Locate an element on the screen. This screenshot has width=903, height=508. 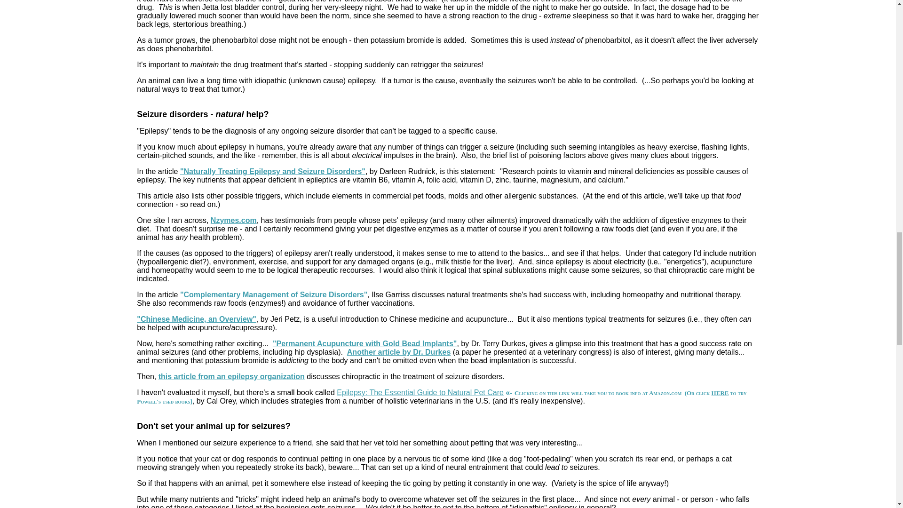
this article from an epilepsy organization is located at coordinates (231, 376).